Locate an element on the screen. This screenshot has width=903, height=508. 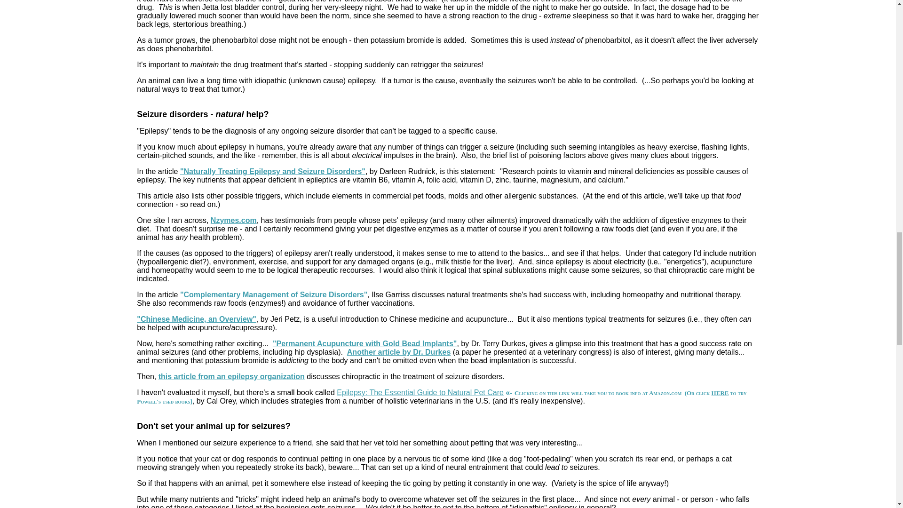
this article from an epilepsy organization is located at coordinates (231, 376).